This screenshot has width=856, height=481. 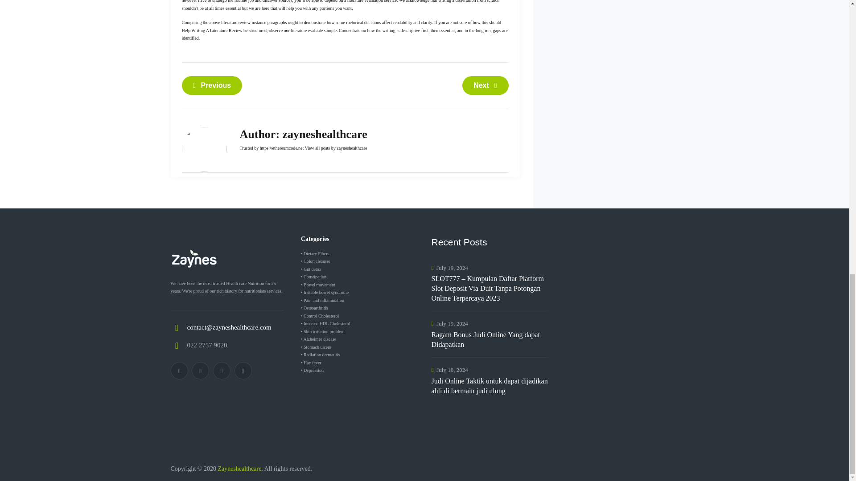 I want to click on View all posts by zayneshealthcare, so click(x=336, y=148).